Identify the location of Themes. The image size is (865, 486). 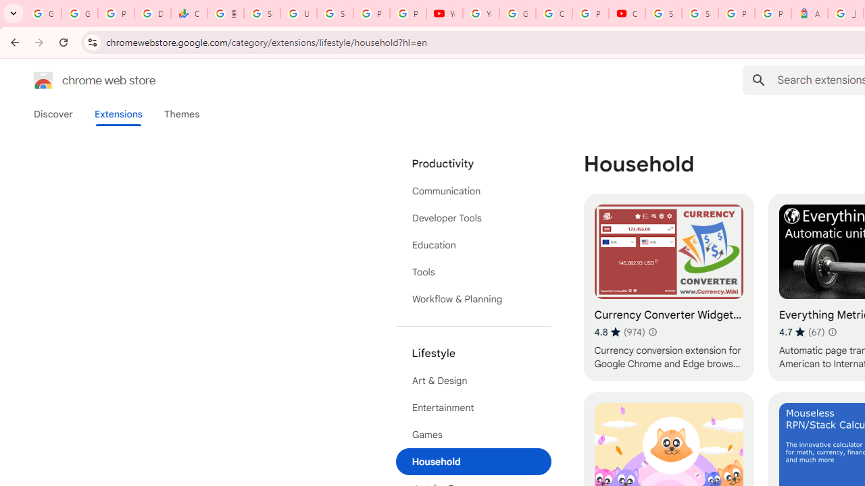
(182, 114).